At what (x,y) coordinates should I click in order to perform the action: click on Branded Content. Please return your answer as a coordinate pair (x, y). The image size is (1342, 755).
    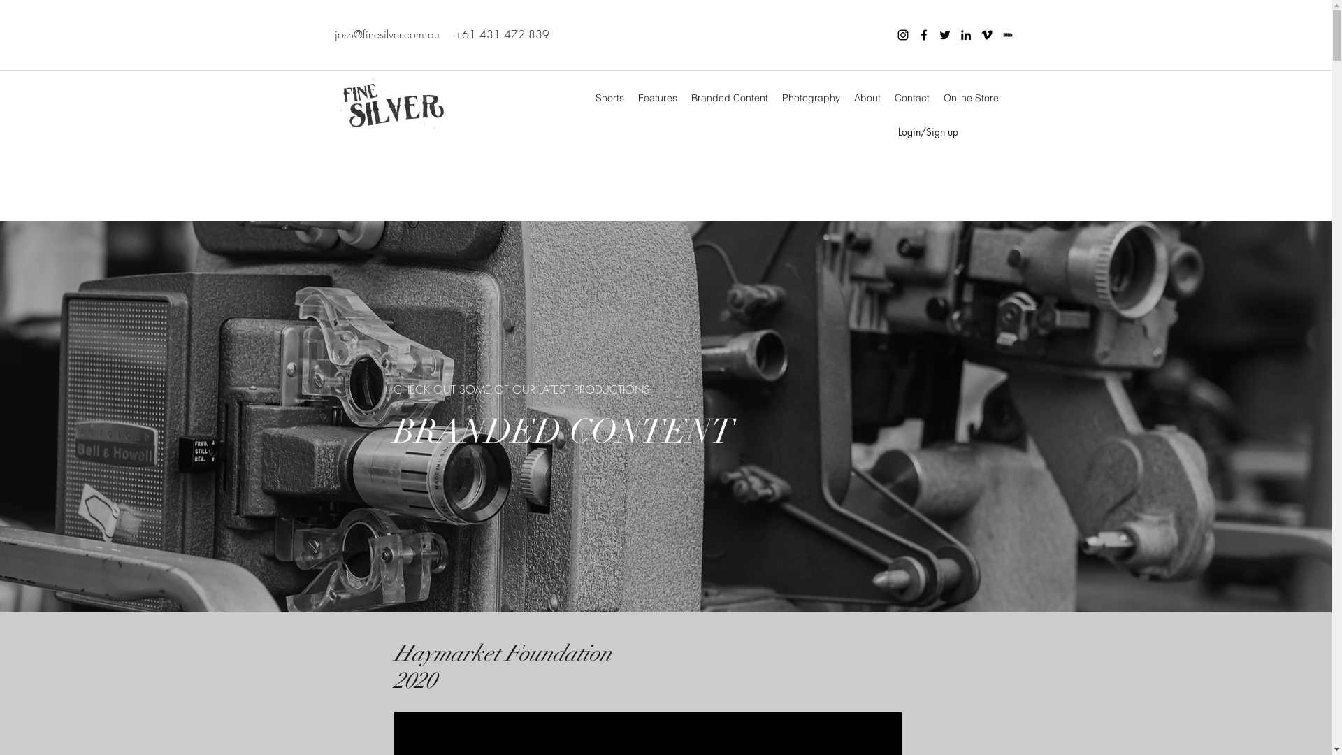
    Looking at the image, I should click on (729, 98).